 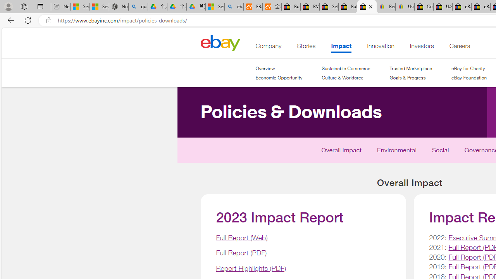 I want to click on Careers, so click(x=460, y=48).